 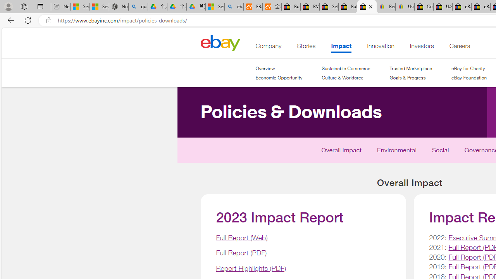 I want to click on Careers, so click(x=460, y=48).